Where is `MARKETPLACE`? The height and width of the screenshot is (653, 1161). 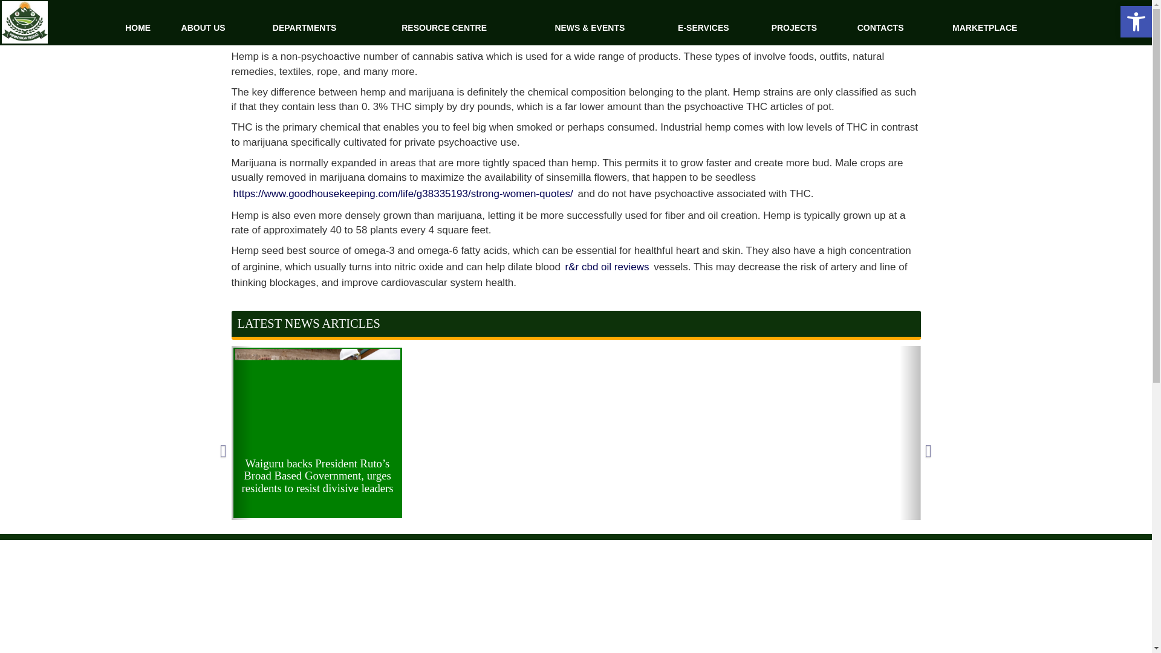
MARKETPLACE is located at coordinates (984, 28).